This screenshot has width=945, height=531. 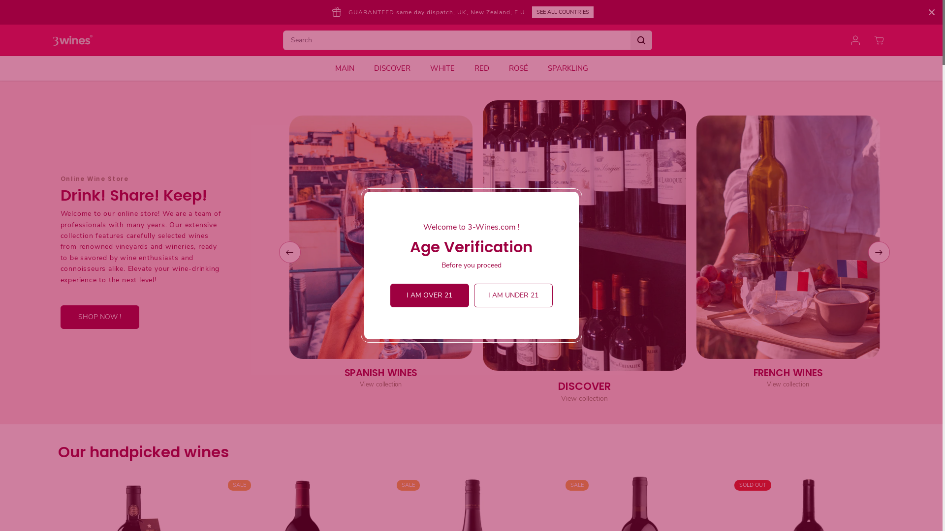 What do you see at coordinates (584, 392) in the screenshot?
I see `DISCOVER
View collection` at bounding box center [584, 392].